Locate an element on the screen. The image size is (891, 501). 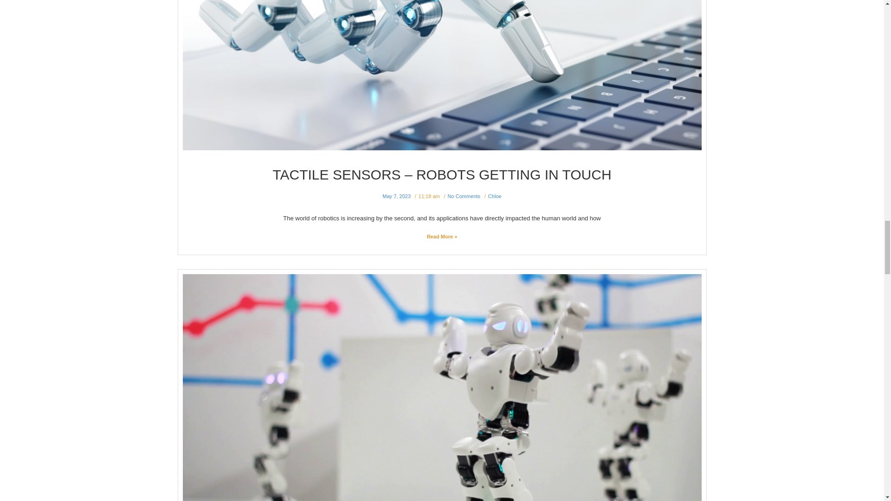
Chloe is located at coordinates (495, 196).